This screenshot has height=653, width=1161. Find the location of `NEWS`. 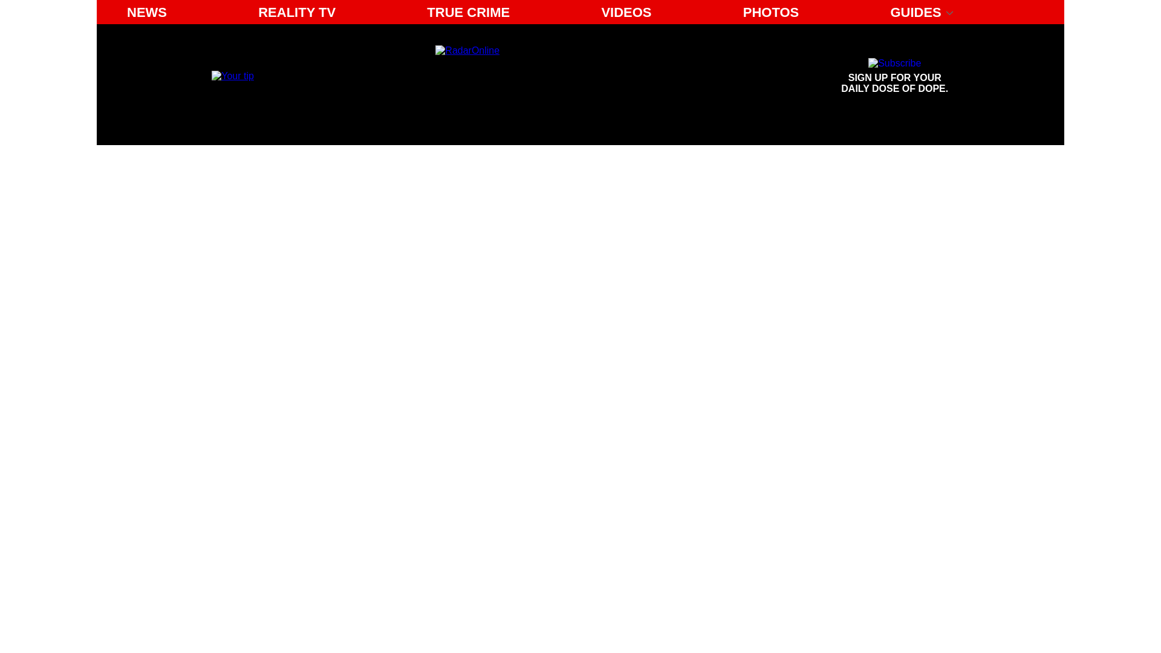

NEWS is located at coordinates (625, 12).